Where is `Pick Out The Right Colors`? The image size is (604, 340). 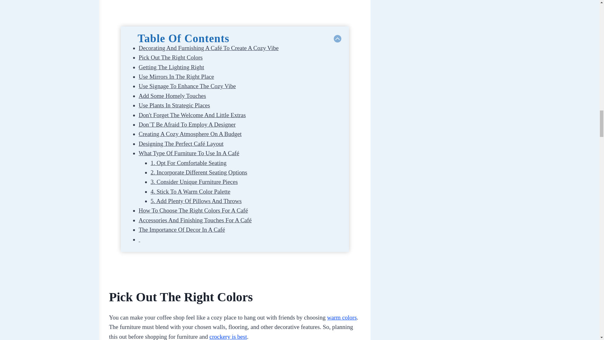
Pick Out The Right Colors is located at coordinates (171, 57).